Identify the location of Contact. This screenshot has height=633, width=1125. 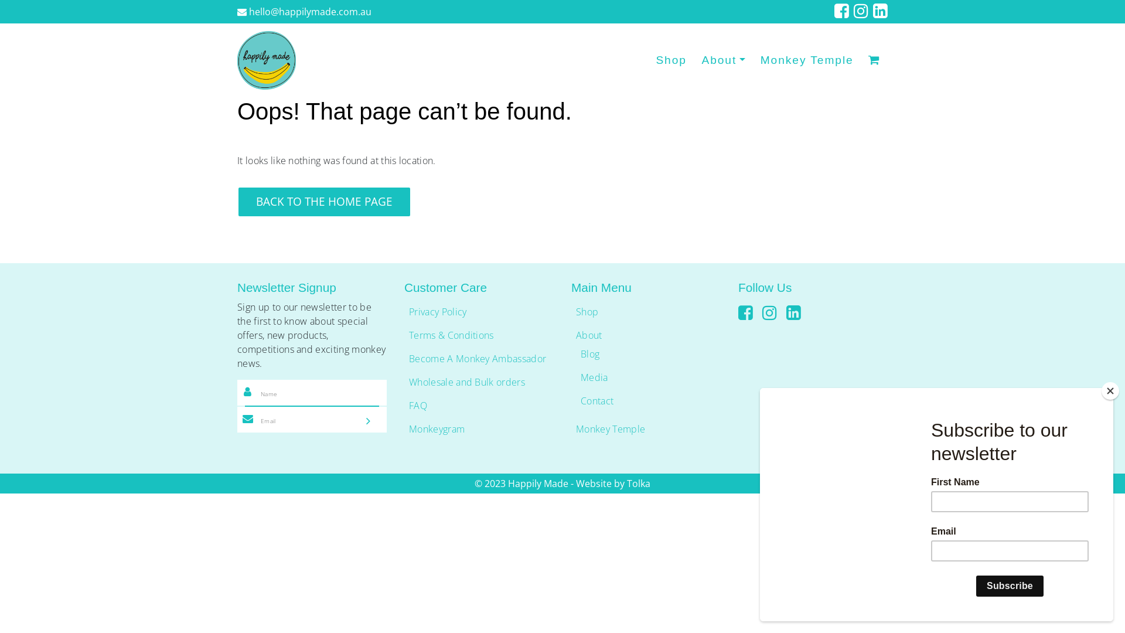
(597, 401).